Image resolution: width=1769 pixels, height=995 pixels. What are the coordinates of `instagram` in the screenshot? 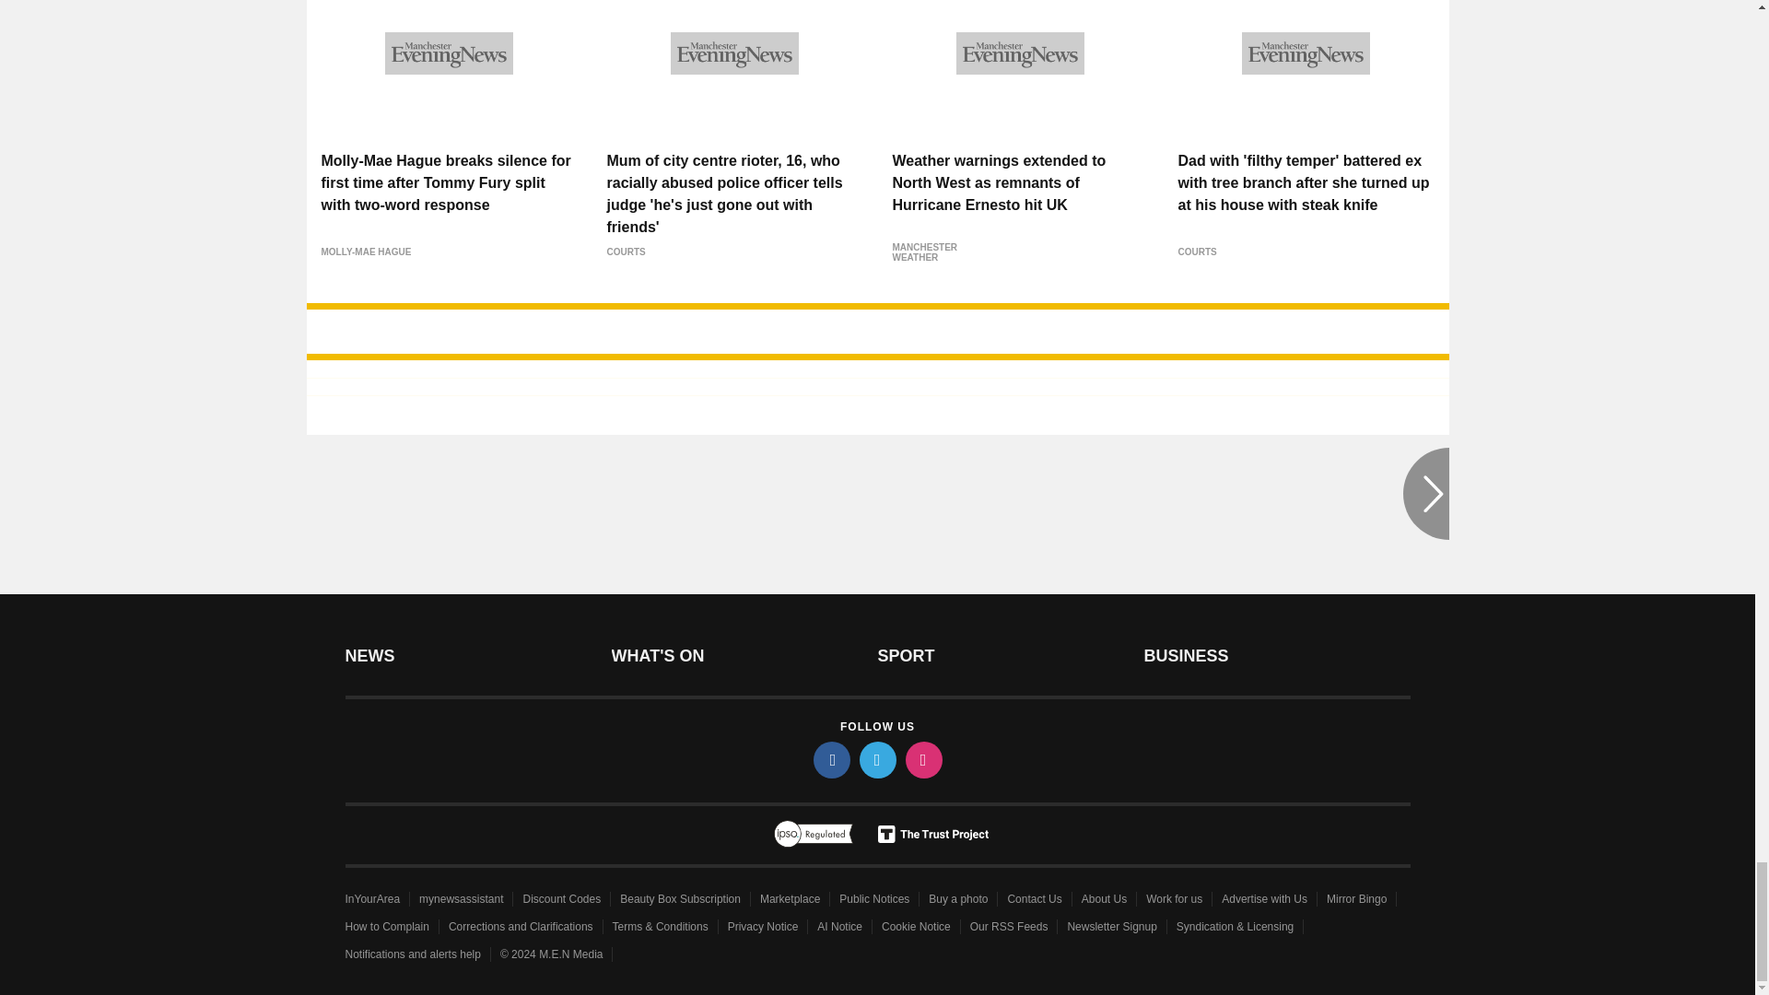 It's located at (922, 759).